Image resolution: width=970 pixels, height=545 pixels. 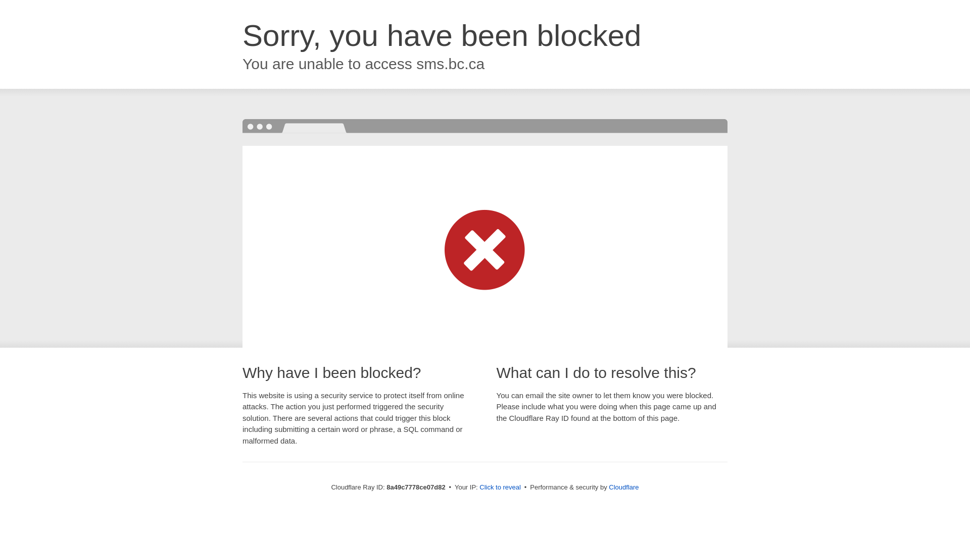 I want to click on Click to reveal, so click(x=500, y=487).